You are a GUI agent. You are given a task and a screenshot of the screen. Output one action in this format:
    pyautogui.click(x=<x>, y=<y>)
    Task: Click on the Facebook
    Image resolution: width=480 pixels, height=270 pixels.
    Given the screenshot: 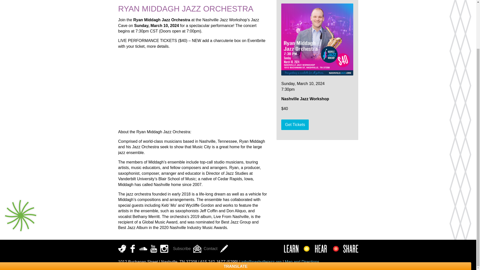 What is the action you would take?
    pyautogui.click(x=132, y=248)
    